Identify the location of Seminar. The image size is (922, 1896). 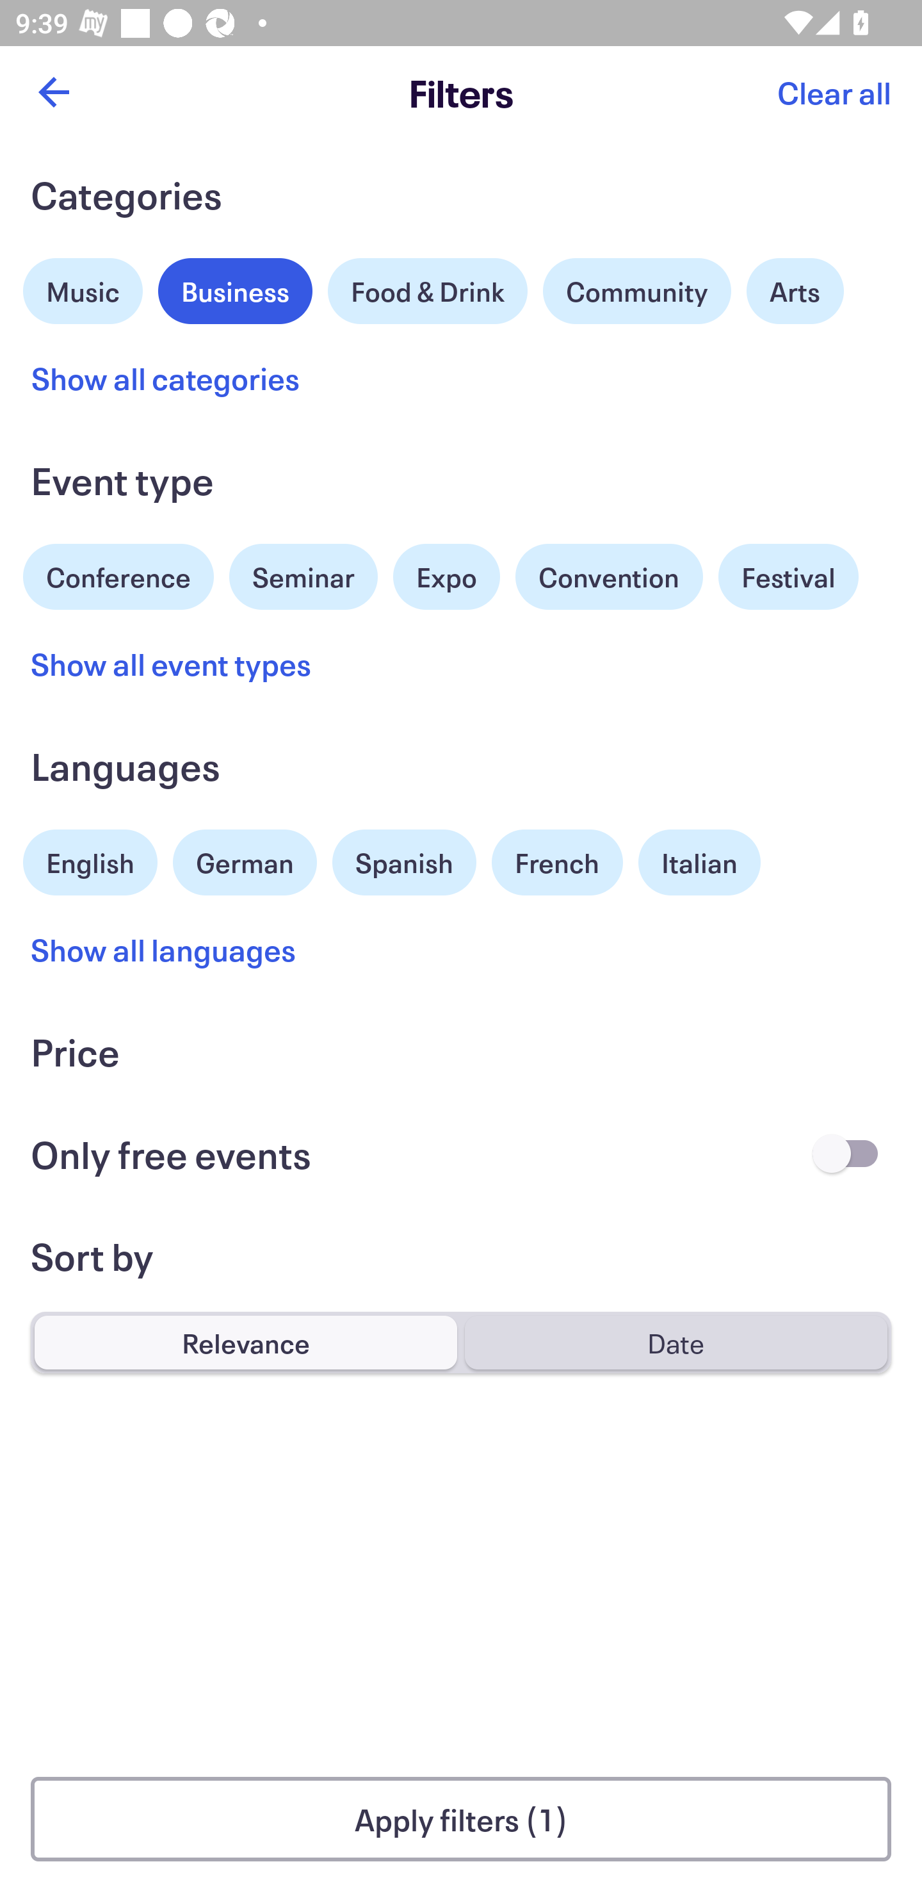
(303, 576).